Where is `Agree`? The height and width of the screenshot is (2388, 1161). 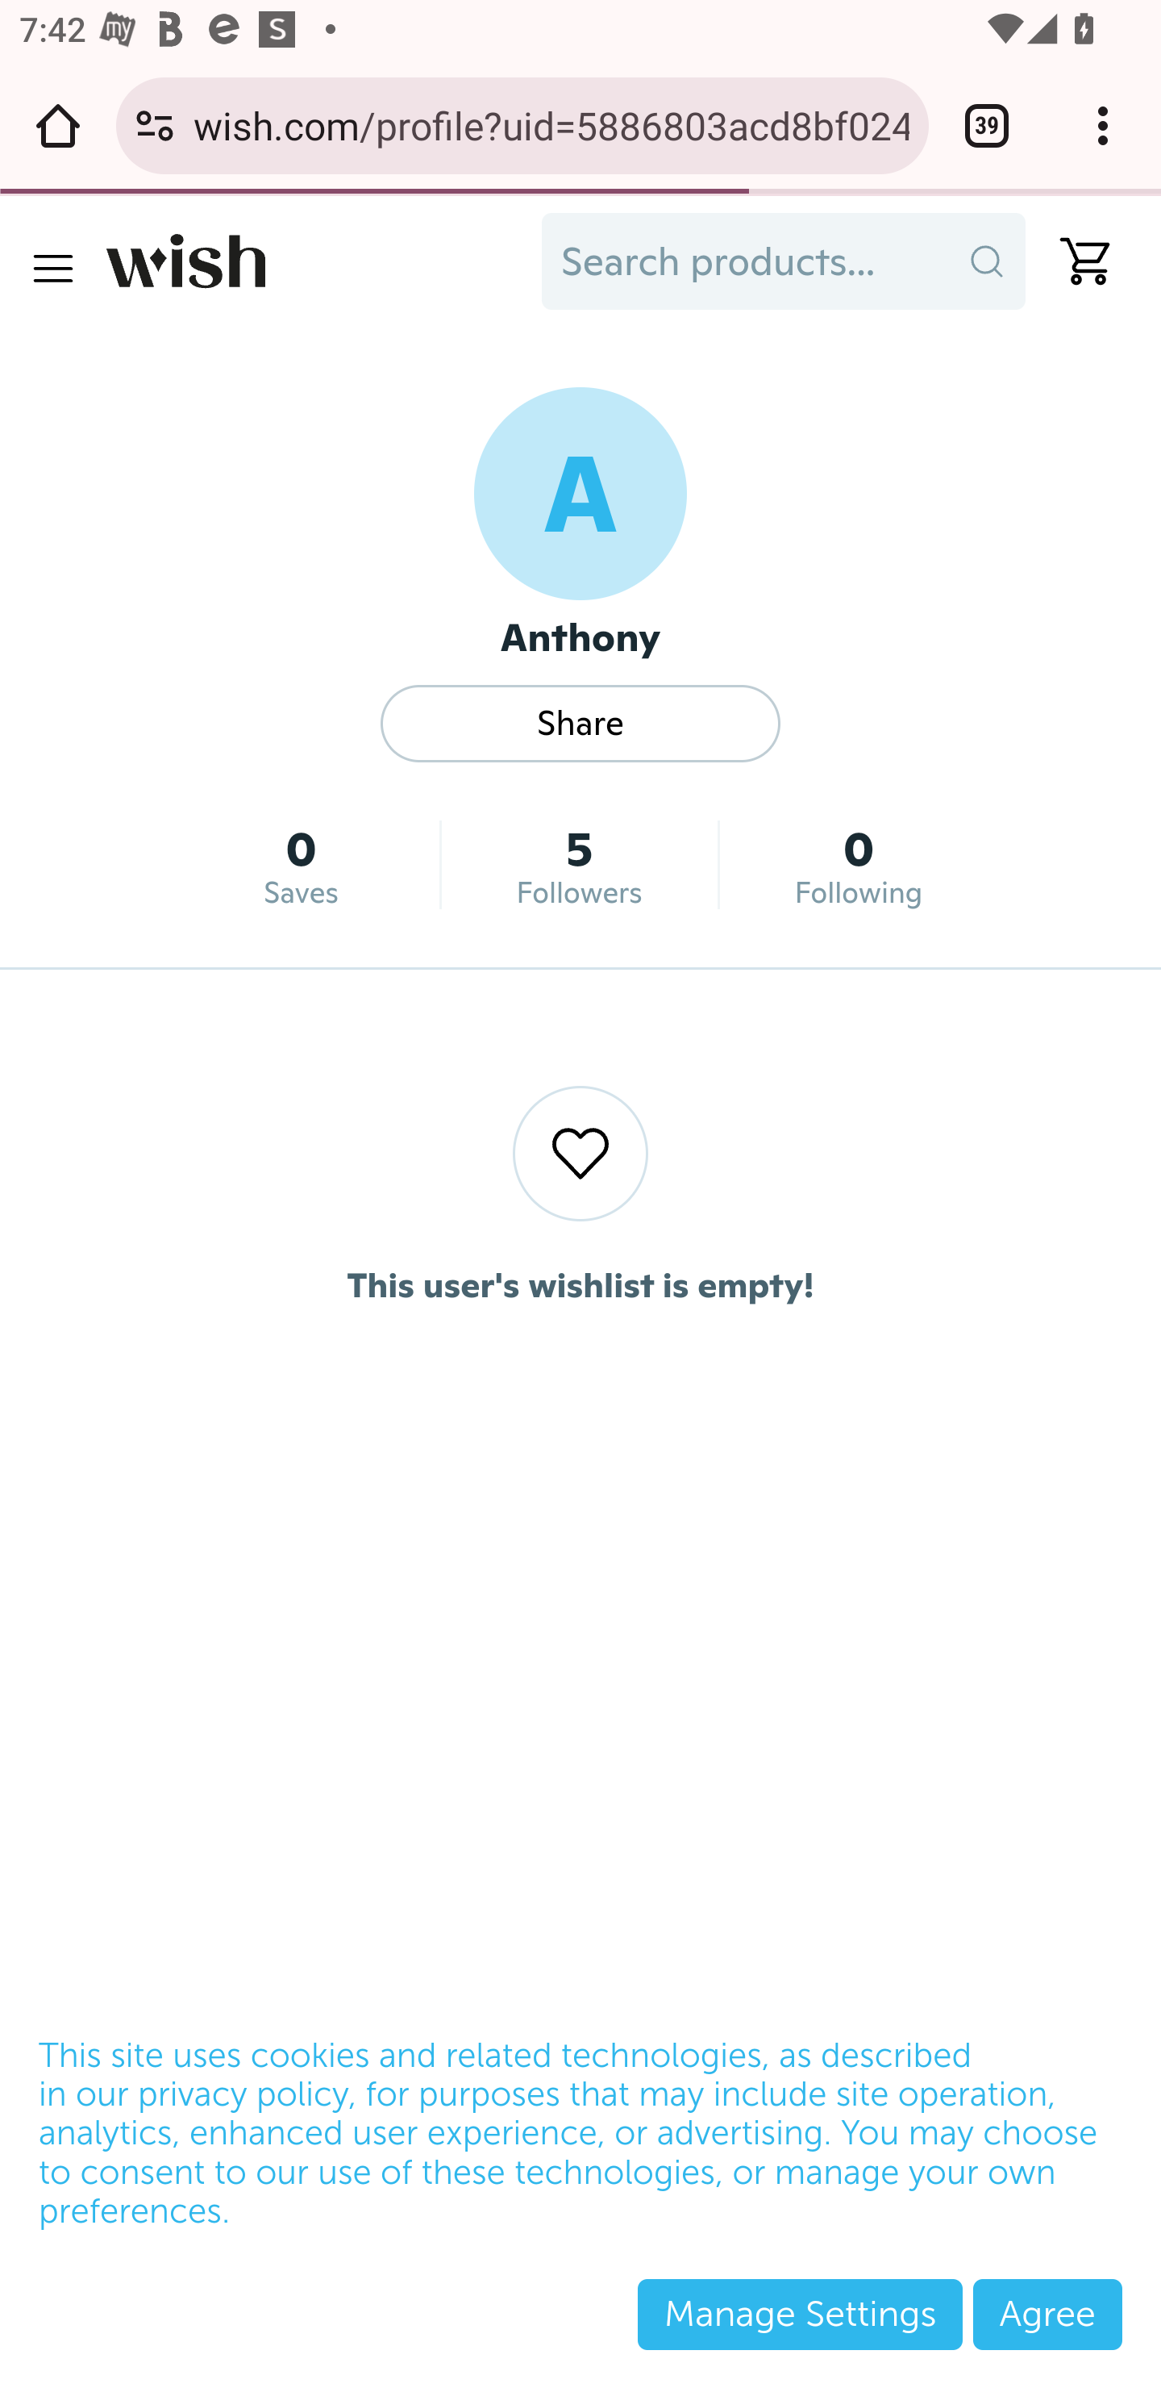 Agree is located at coordinates (1047, 2314).